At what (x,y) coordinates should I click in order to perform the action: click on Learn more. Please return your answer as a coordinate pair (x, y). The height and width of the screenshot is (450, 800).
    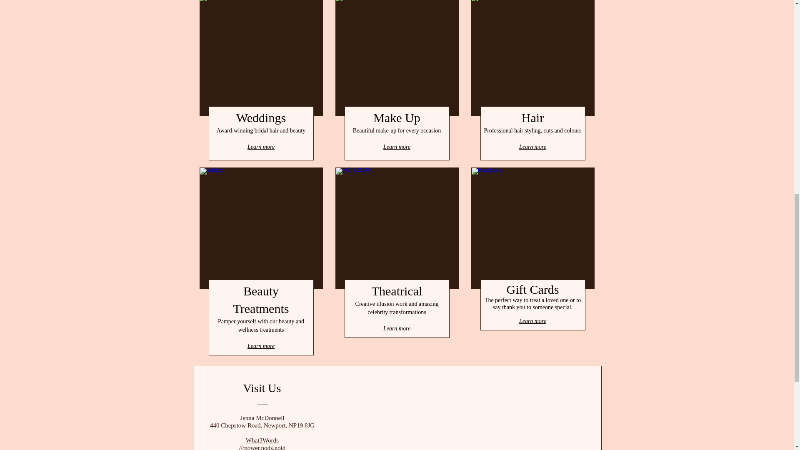
    Looking at the image, I should click on (261, 147).